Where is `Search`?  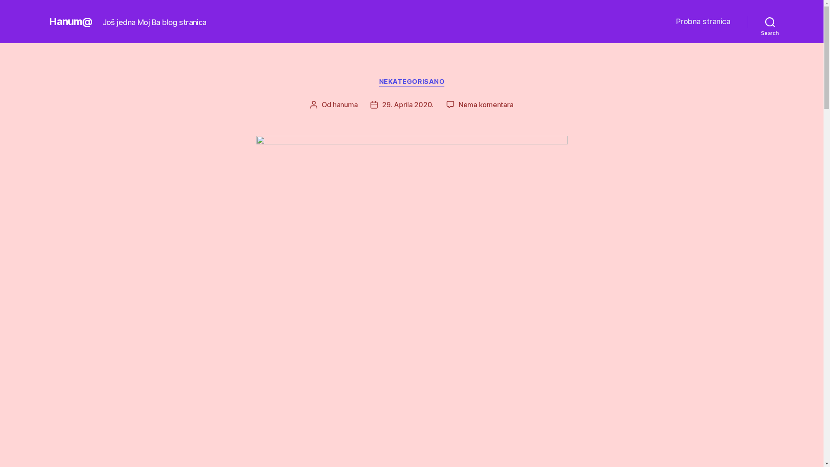
Search is located at coordinates (770, 22).